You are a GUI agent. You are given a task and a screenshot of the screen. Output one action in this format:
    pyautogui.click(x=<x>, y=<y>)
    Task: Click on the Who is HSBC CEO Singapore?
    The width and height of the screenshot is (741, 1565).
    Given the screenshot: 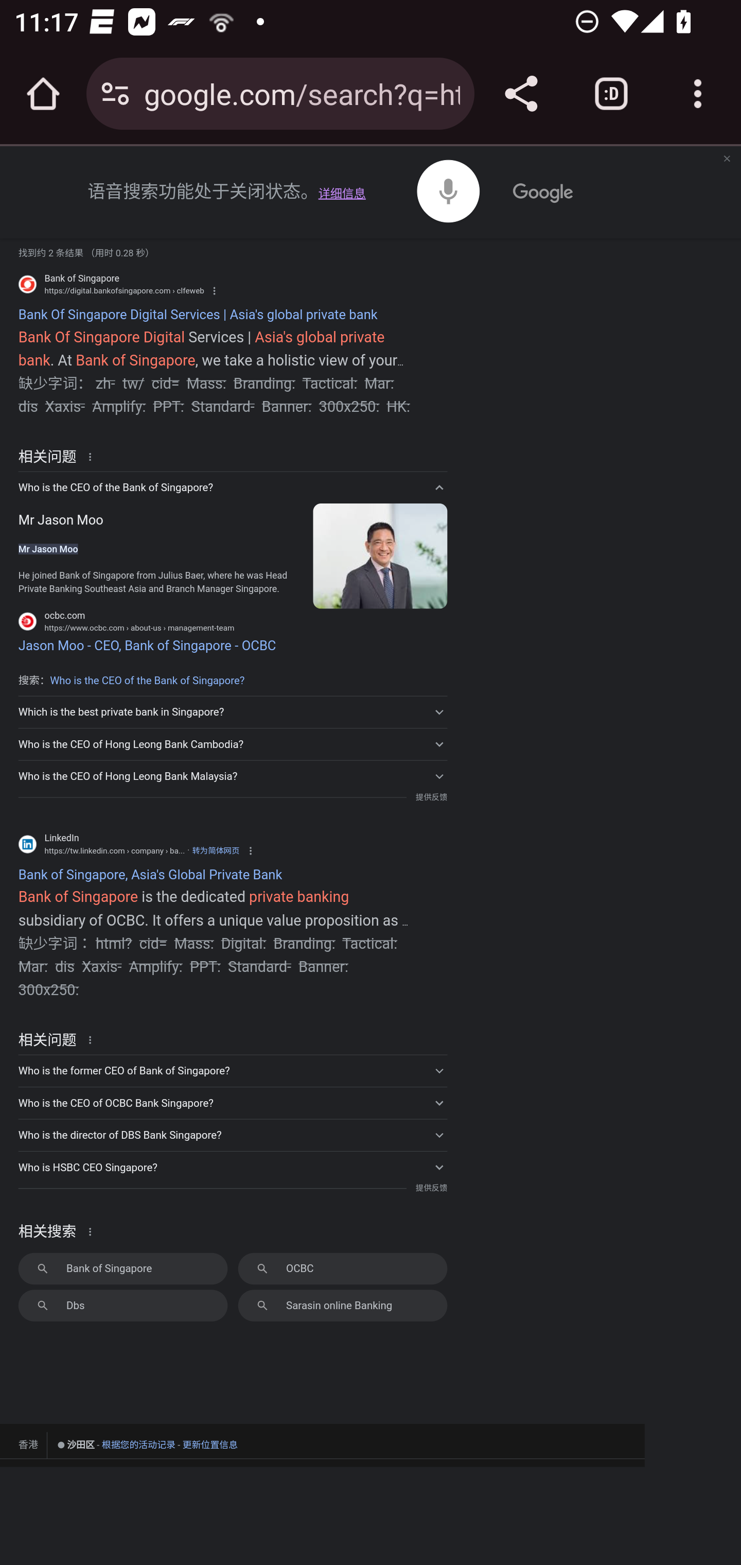 What is the action you would take?
    pyautogui.click(x=232, y=1167)
    